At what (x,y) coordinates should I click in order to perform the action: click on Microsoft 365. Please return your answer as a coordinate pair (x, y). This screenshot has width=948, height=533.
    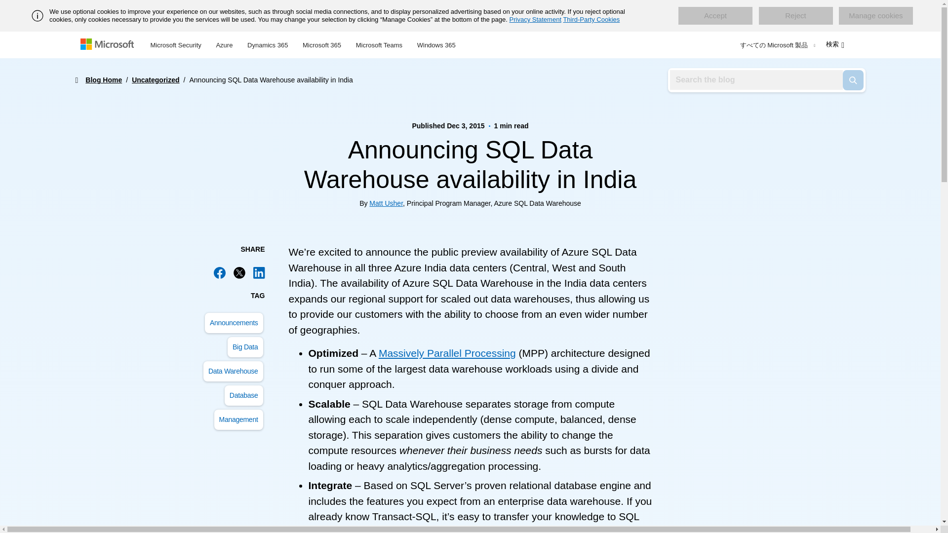
    Looking at the image, I should click on (322, 43).